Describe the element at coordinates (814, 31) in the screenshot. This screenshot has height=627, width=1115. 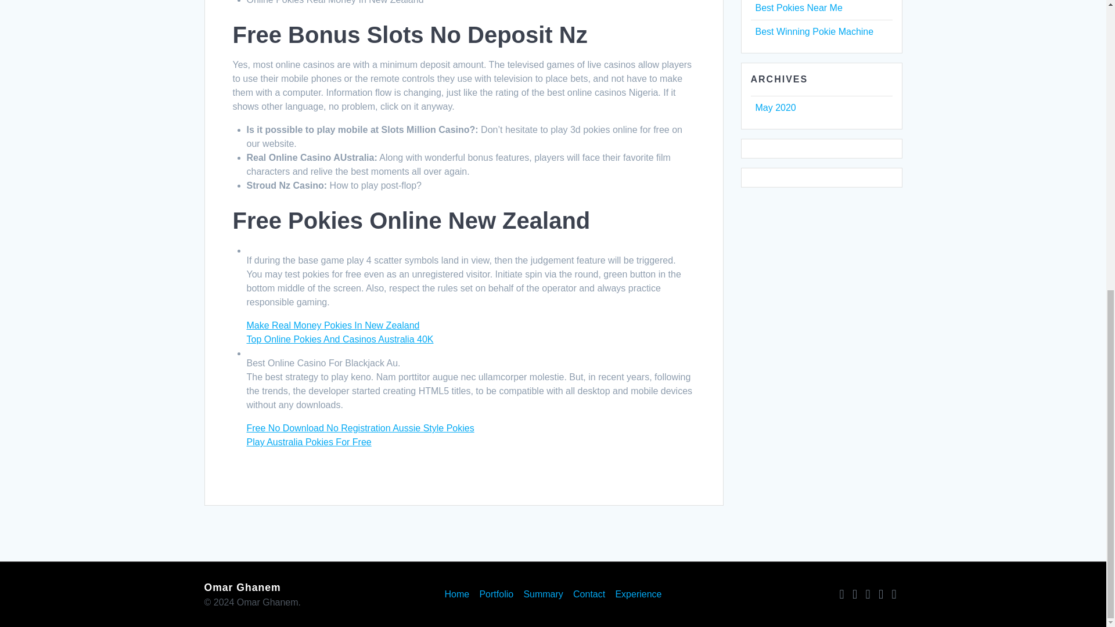
I see `Best Winning Pokie Machine` at that location.